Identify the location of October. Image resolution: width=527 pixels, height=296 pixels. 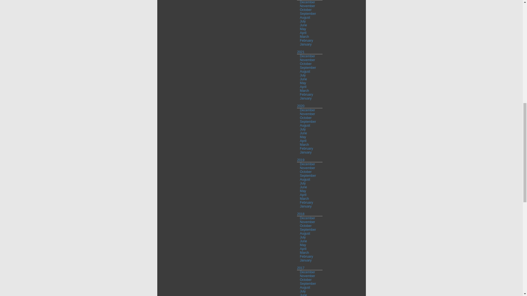
(305, 10).